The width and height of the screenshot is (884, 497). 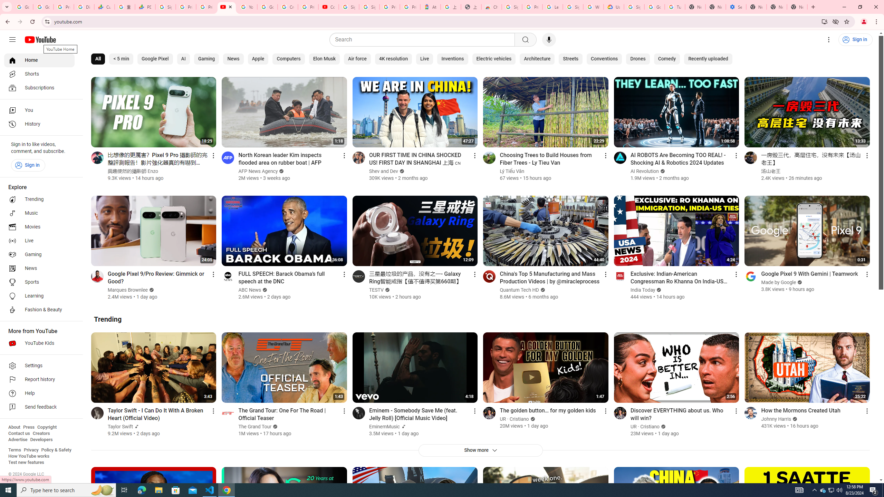 What do you see at coordinates (41, 433) in the screenshot?
I see `Creators` at bounding box center [41, 433].